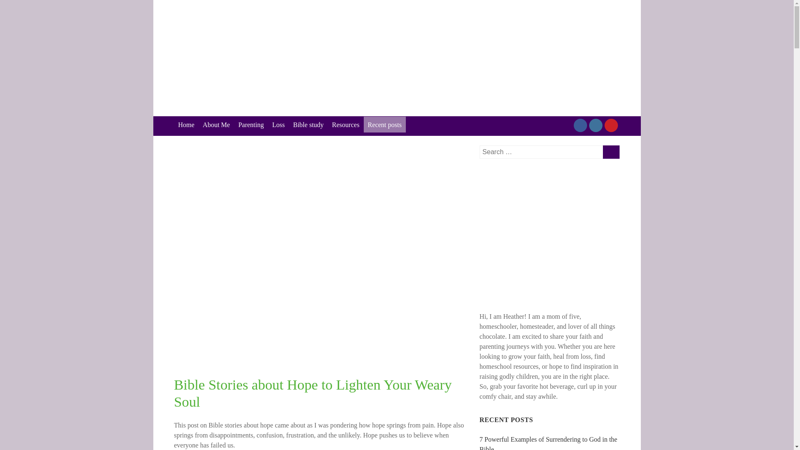 The width and height of the screenshot is (800, 450). Describe the element at coordinates (595, 125) in the screenshot. I see `Follow us on Instagram` at that location.